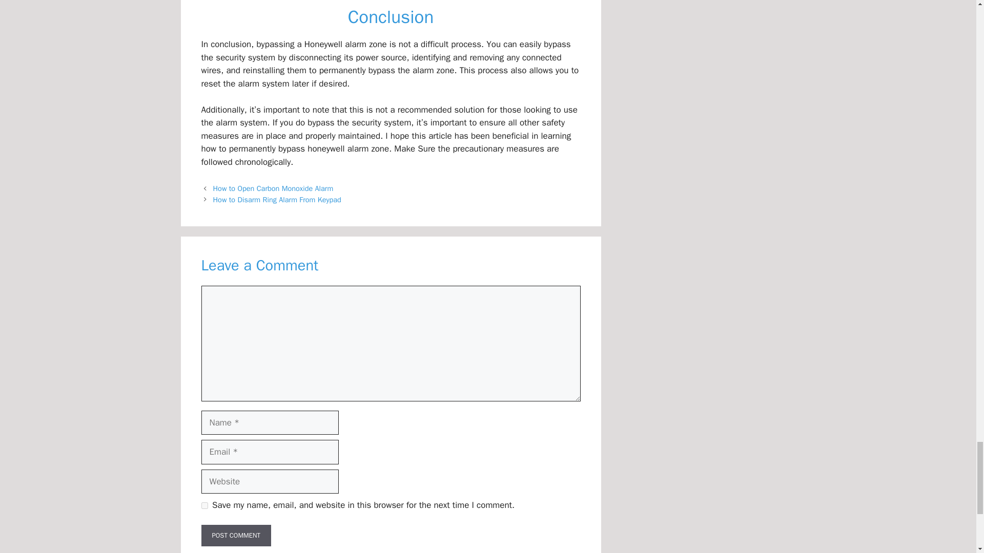 The image size is (984, 553). I want to click on Post Comment, so click(236, 536).